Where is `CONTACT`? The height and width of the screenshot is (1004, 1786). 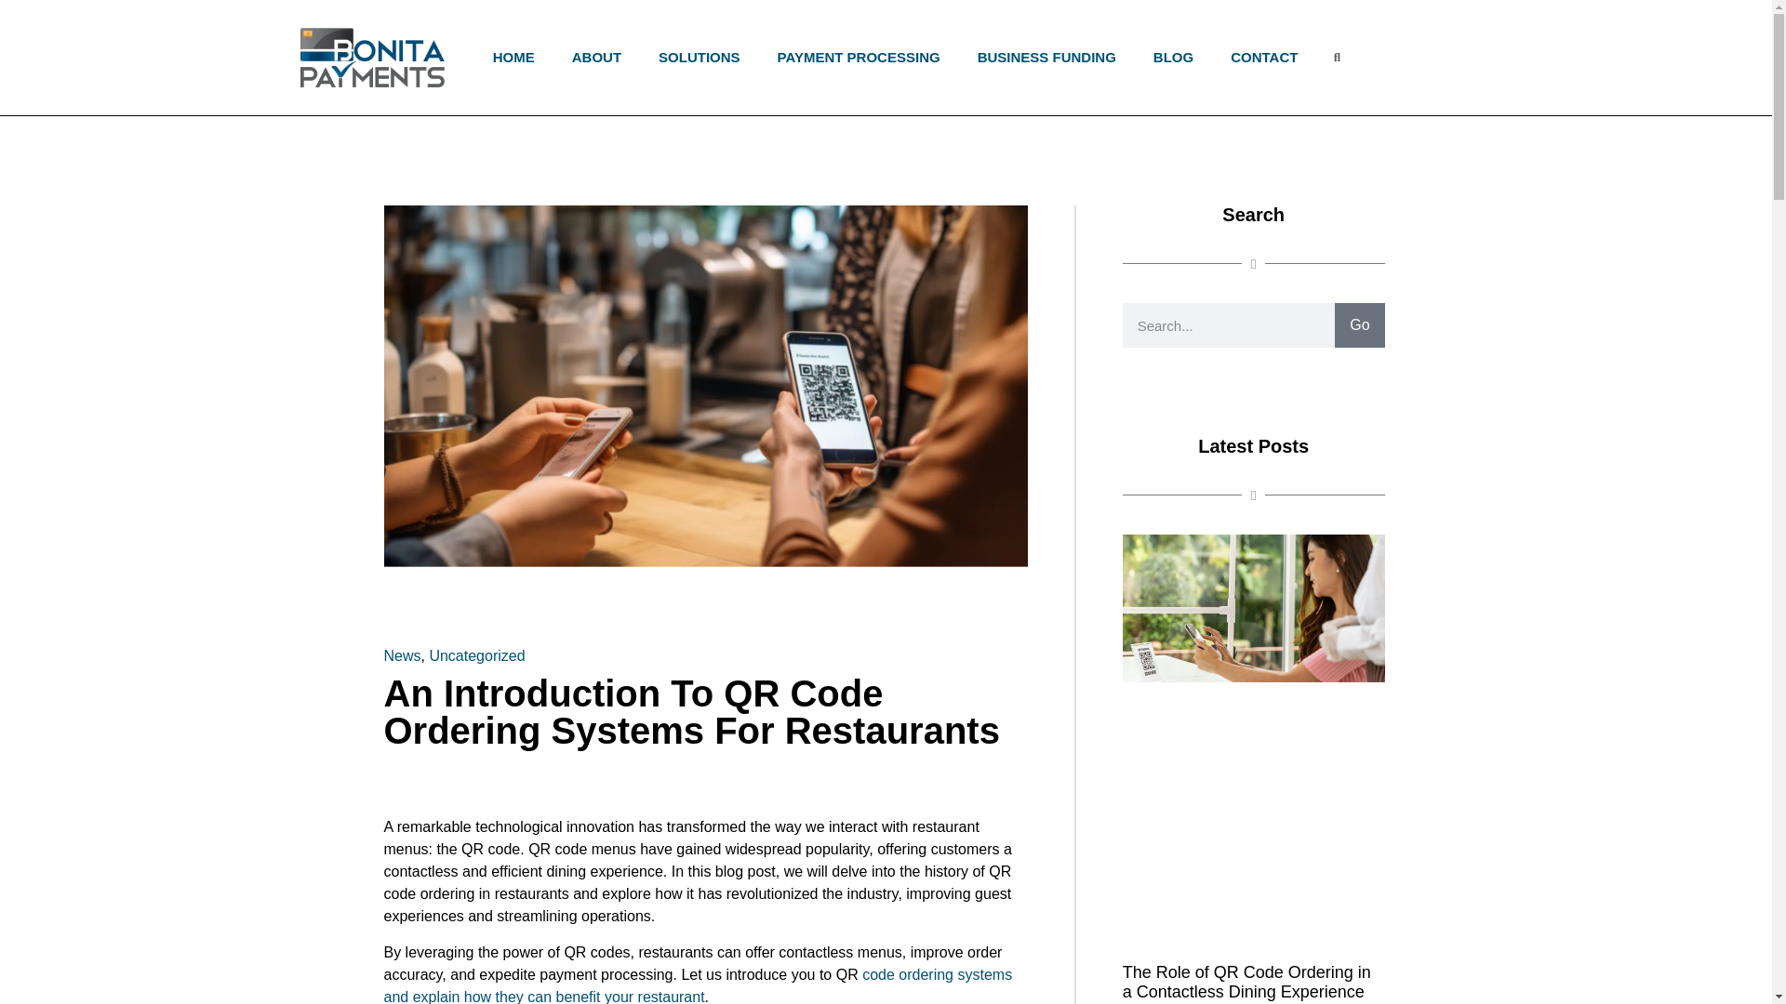
CONTACT is located at coordinates (1264, 58).